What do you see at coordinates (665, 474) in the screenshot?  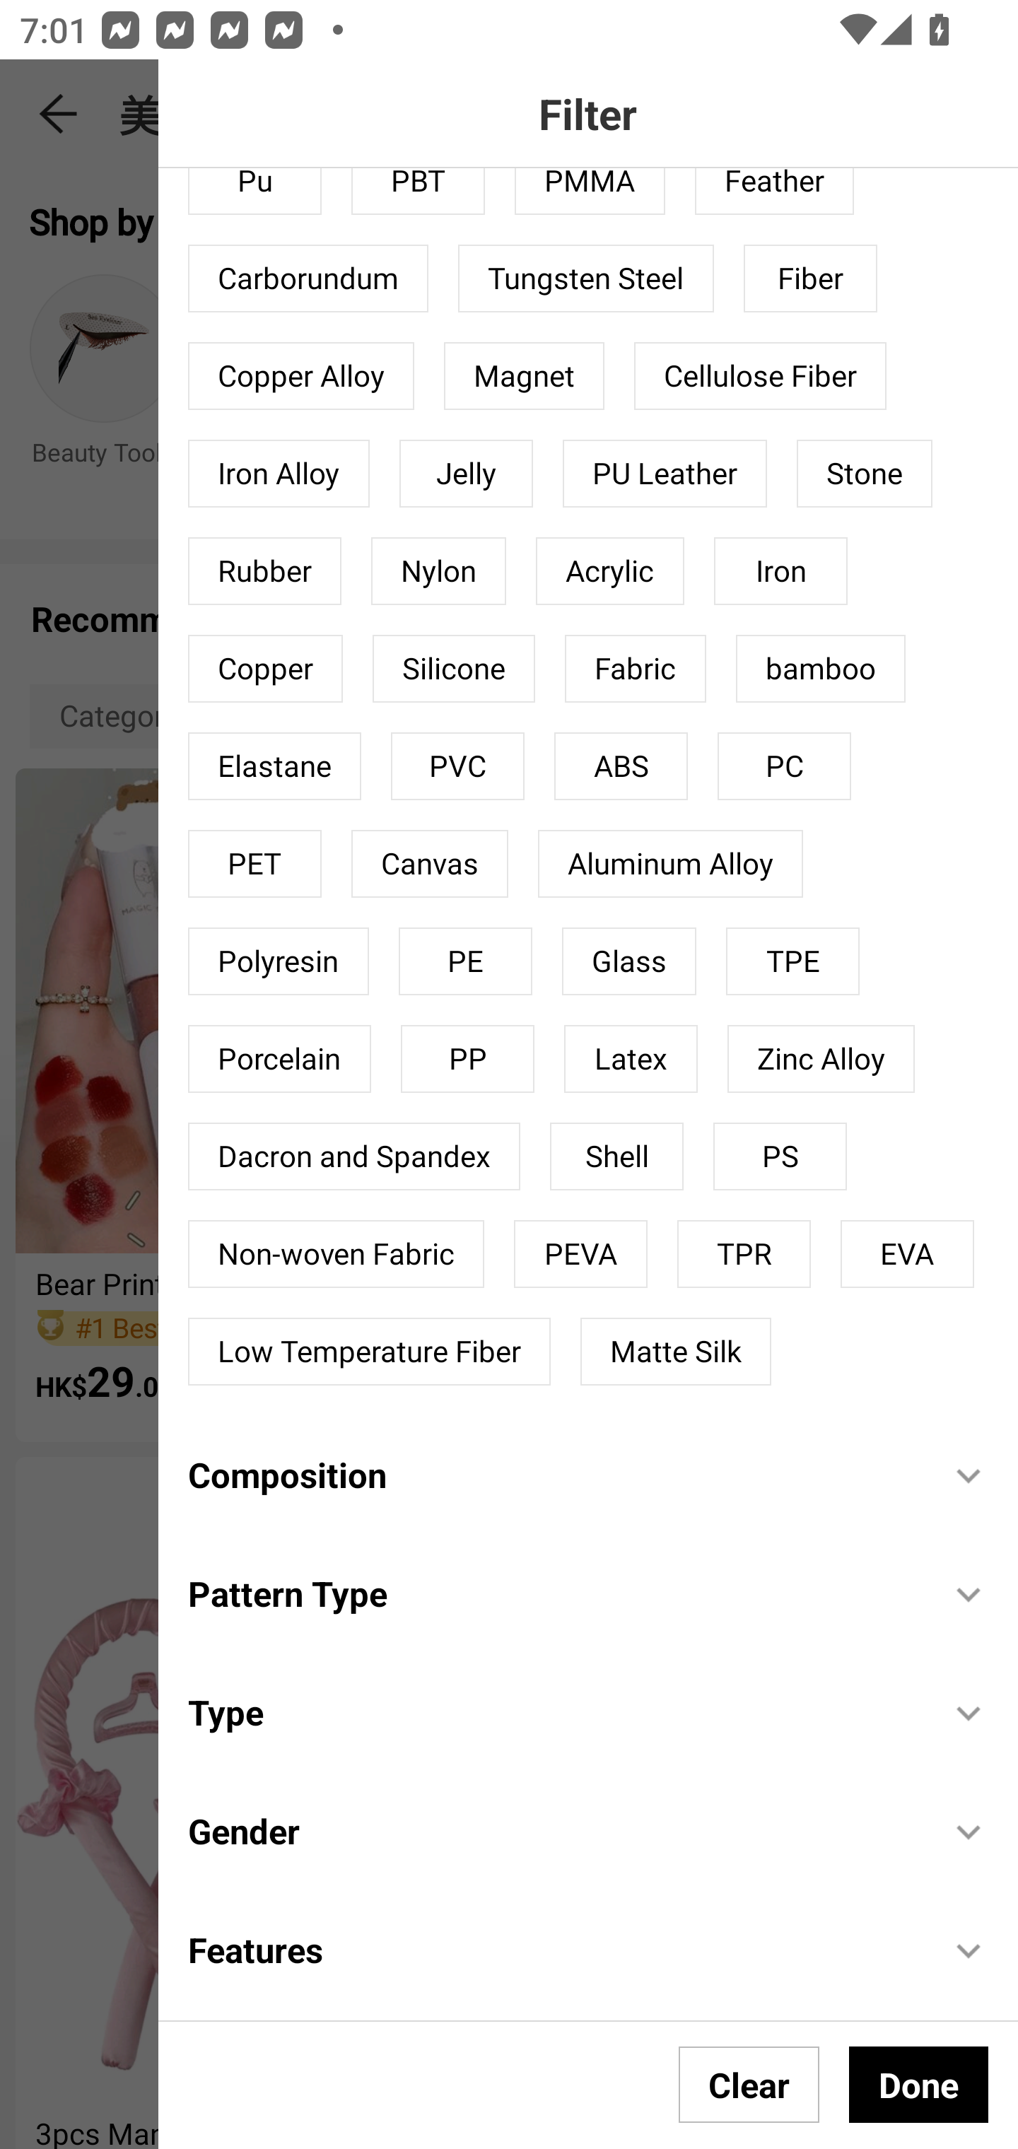 I see `PU Leather` at bounding box center [665, 474].